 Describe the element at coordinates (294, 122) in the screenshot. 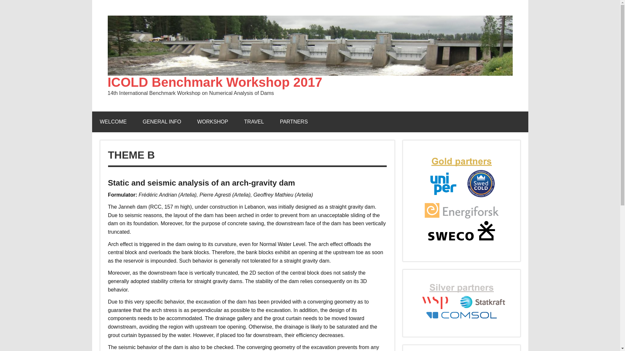

I see `PARTNERS` at that location.